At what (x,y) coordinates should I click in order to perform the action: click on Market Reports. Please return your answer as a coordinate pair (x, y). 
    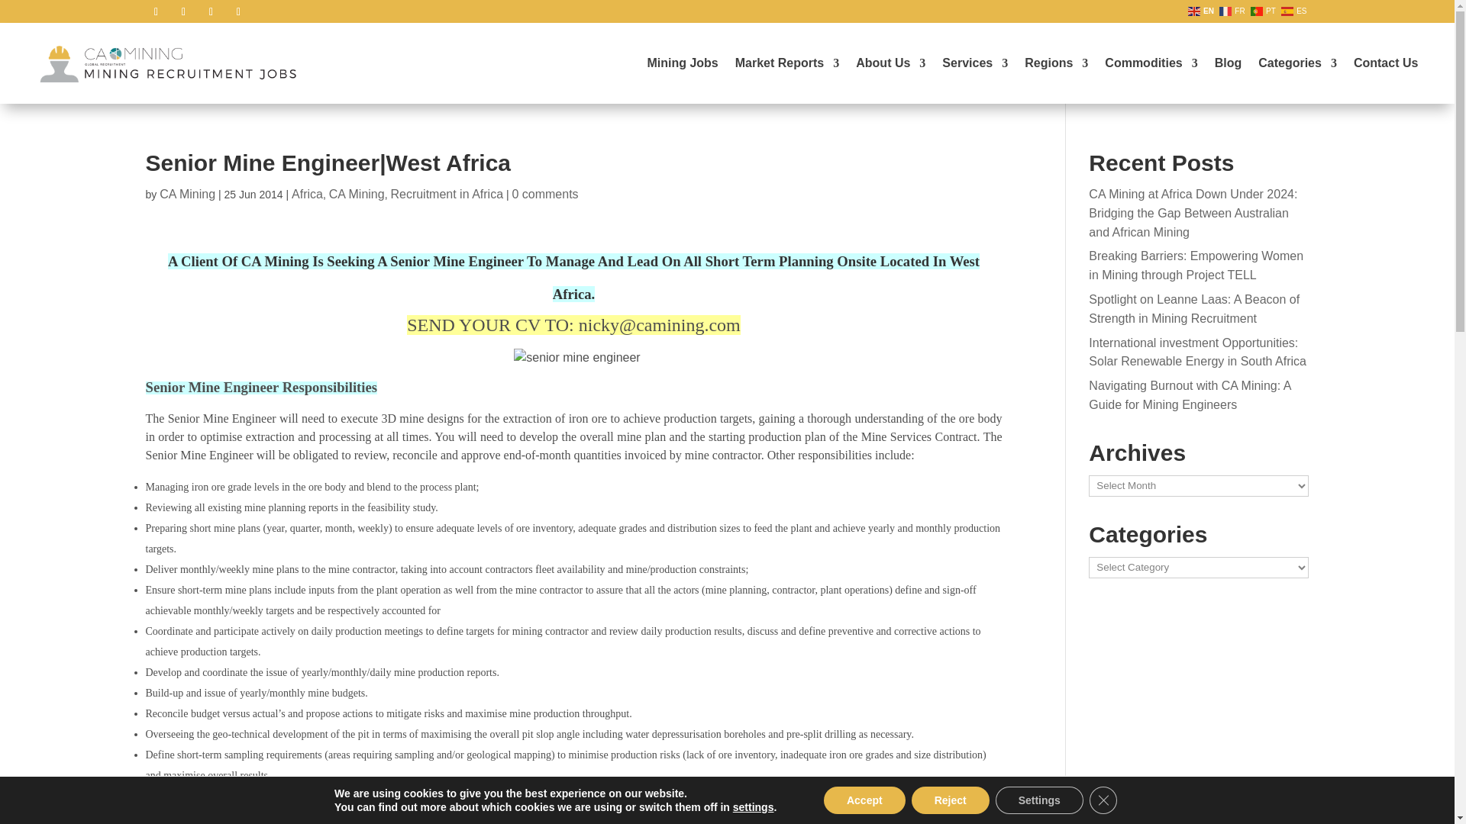
    Looking at the image, I should click on (786, 63).